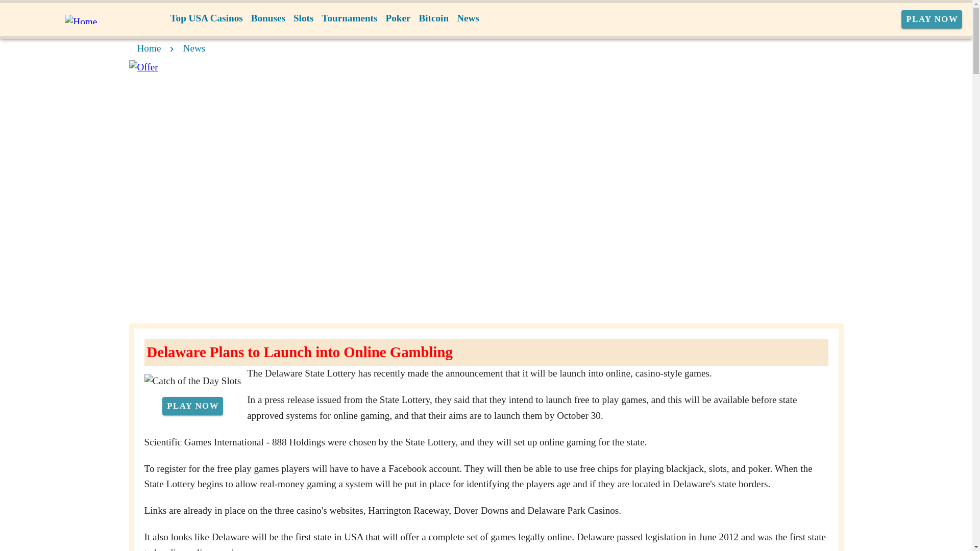 The height and width of the screenshot is (551, 980). I want to click on News, so click(468, 18).